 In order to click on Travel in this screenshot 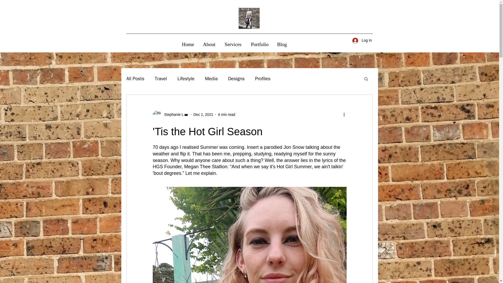, I will do `click(161, 79)`.